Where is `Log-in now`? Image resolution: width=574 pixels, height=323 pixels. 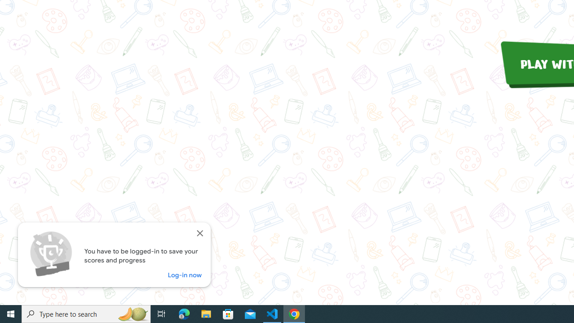
Log-in now is located at coordinates (185, 275).